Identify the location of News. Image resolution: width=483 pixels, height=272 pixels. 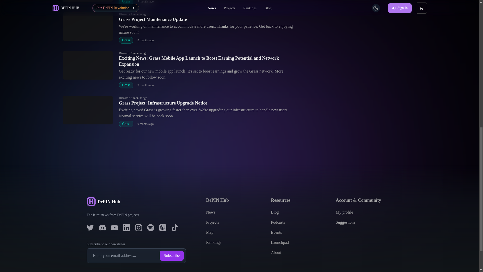
(210, 212).